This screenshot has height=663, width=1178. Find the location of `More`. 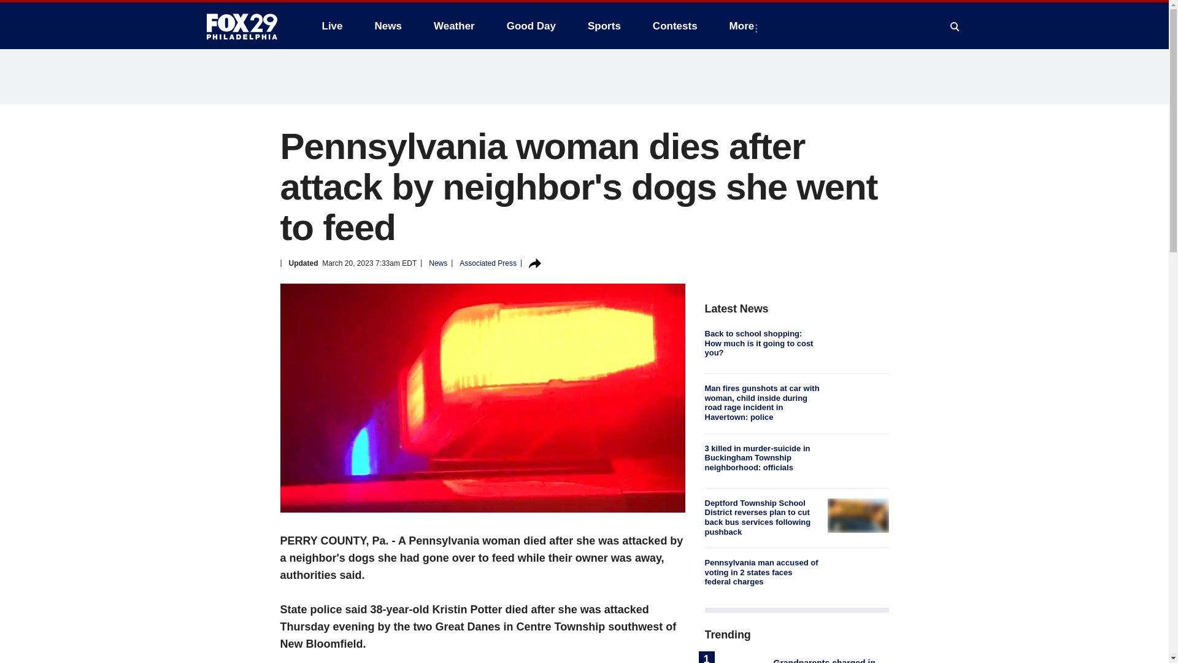

More is located at coordinates (744, 26).